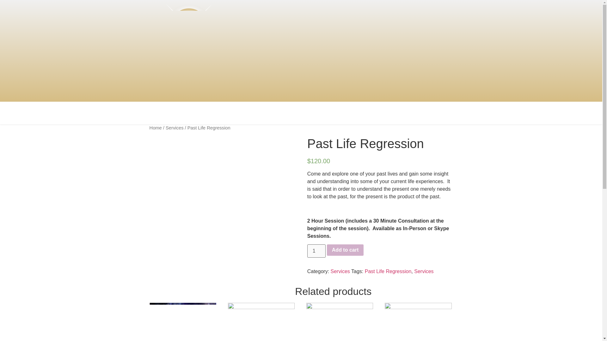 This screenshot has height=341, width=607. I want to click on 1, so click(316, 251).